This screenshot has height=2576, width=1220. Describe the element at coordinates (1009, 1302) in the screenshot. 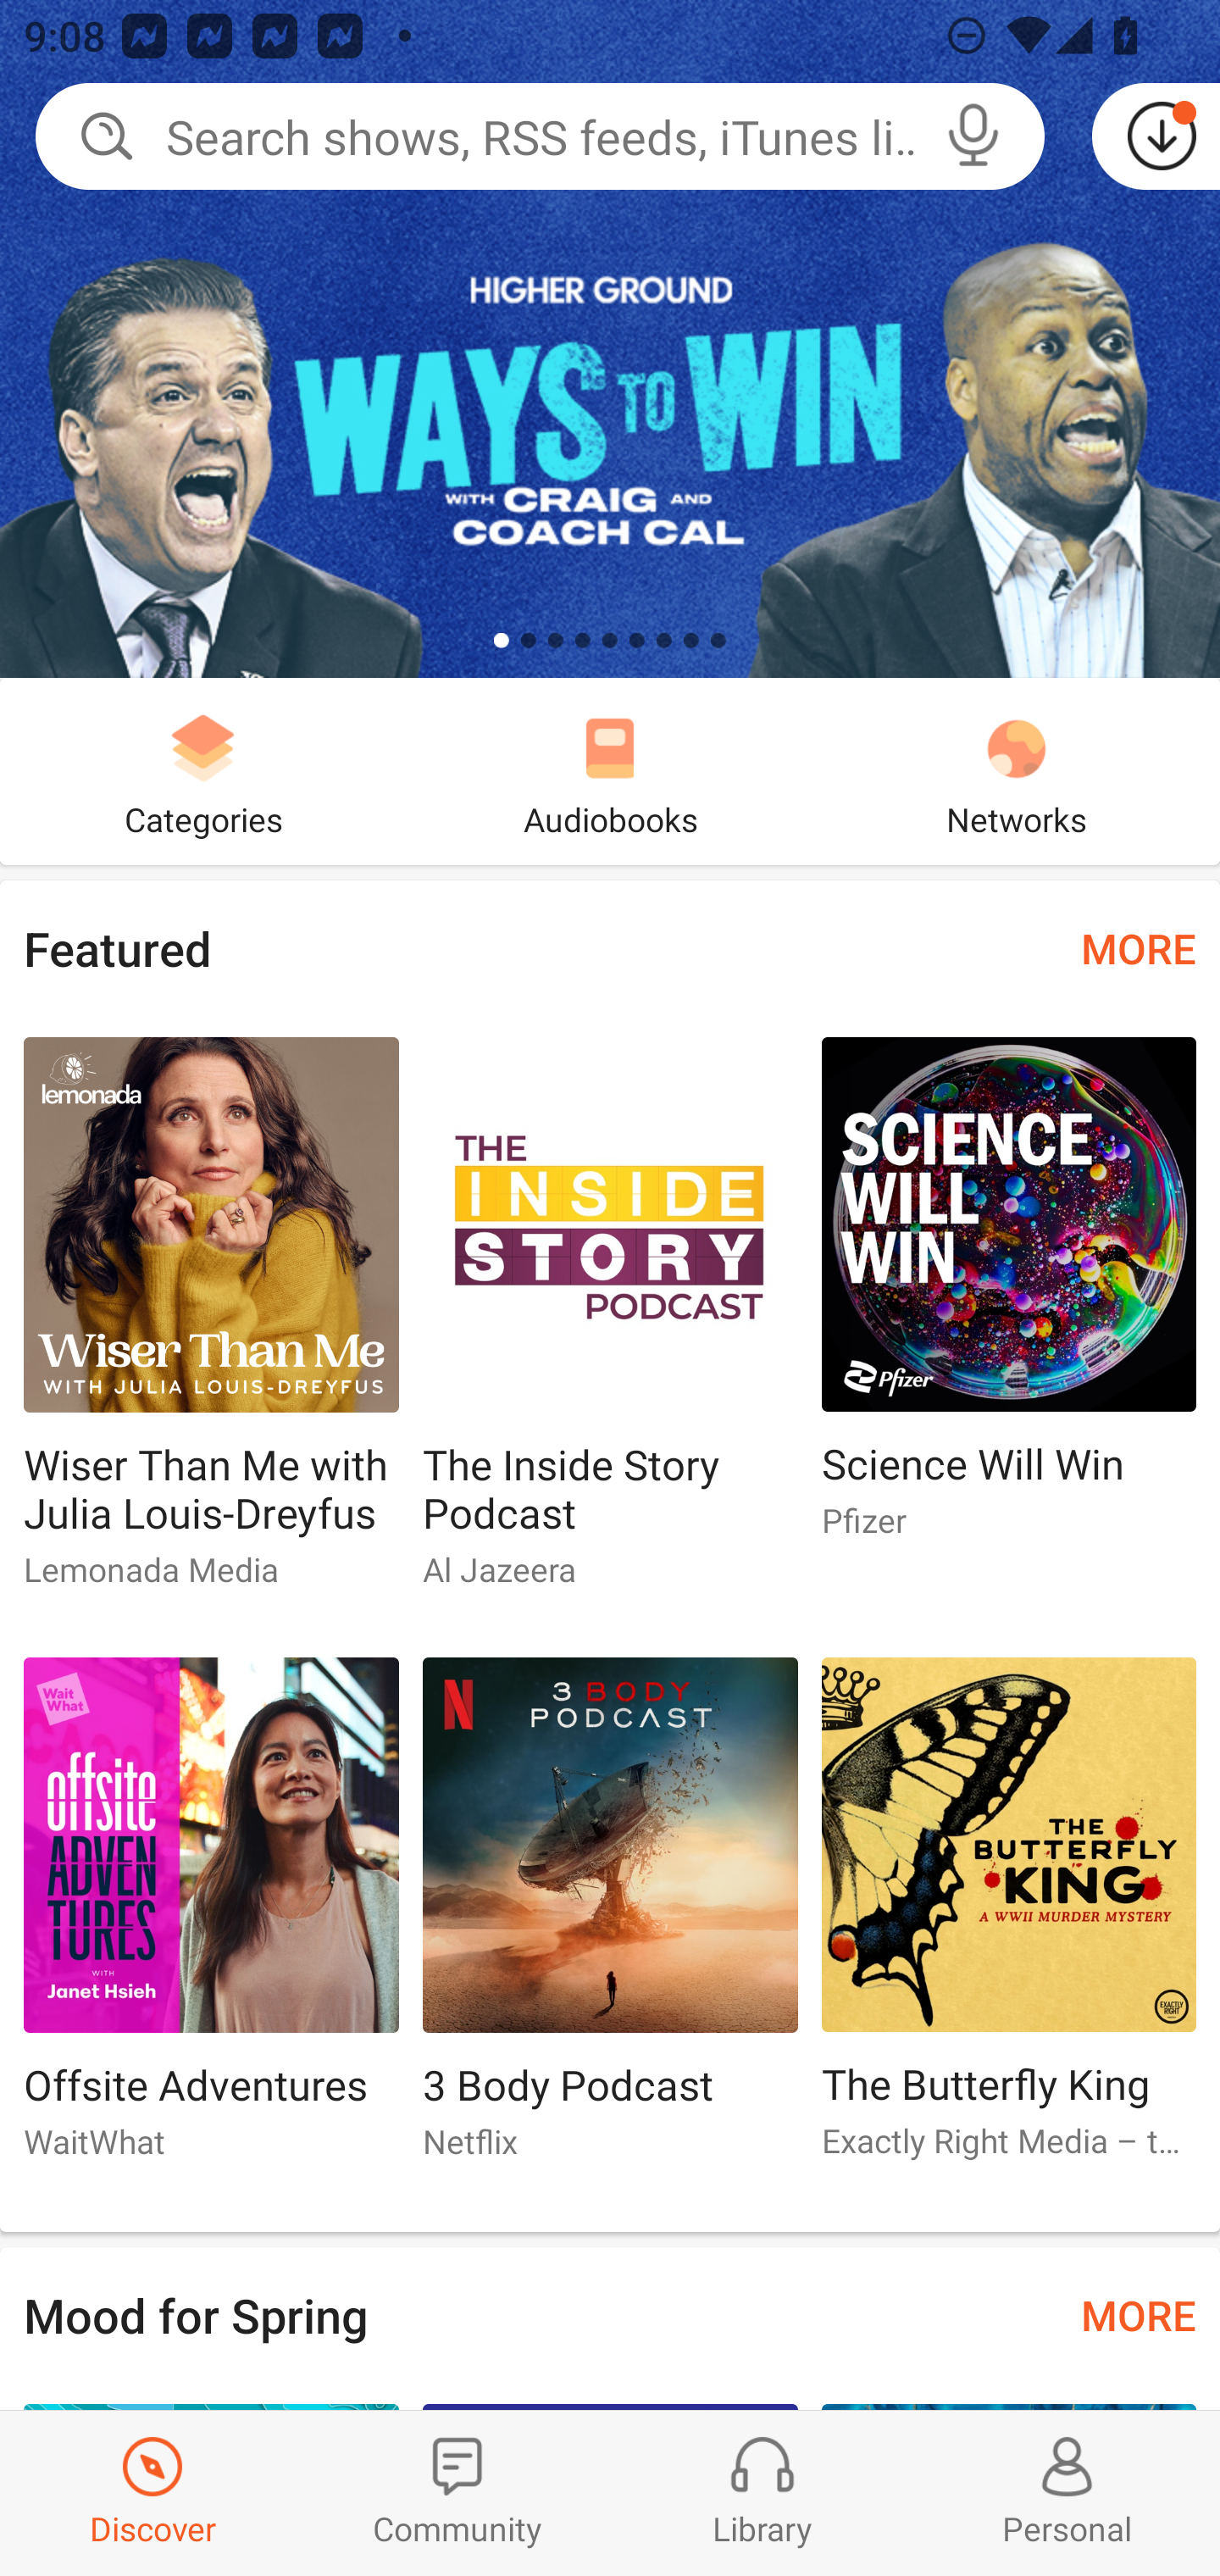

I see `Science Will Win Science Will Win Pfizer` at that location.